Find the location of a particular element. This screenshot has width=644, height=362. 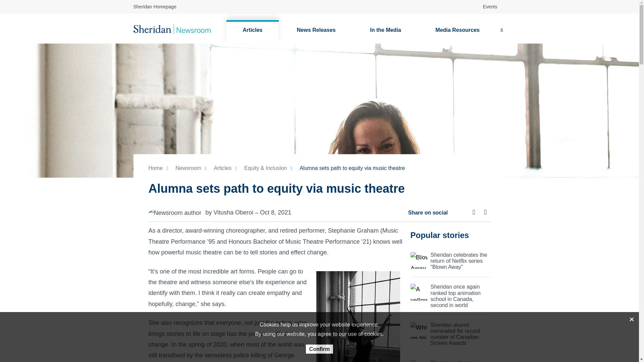

equity-inclusion is located at coordinates (265, 168).